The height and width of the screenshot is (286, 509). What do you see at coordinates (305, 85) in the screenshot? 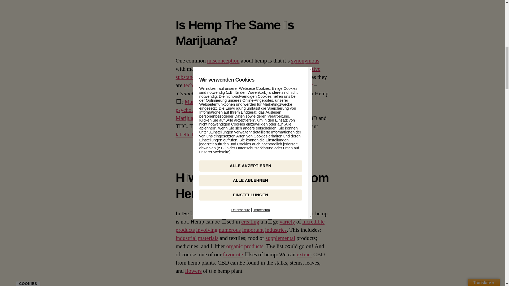
I see `variety` at bounding box center [305, 85].